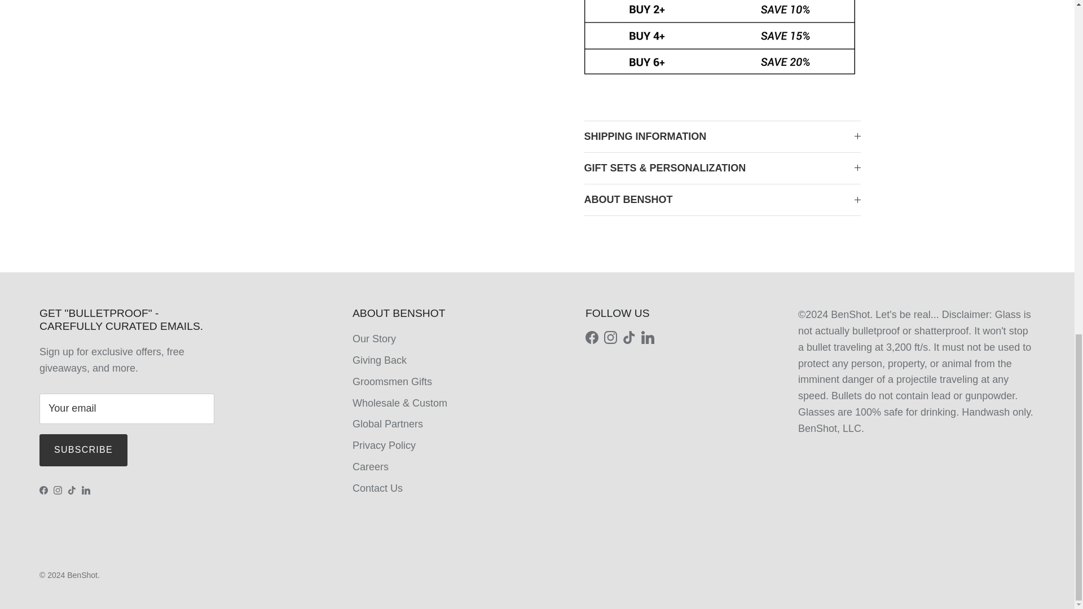  What do you see at coordinates (86, 489) in the screenshot?
I see `BenShot on LinkedIn` at bounding box center [86, 489].